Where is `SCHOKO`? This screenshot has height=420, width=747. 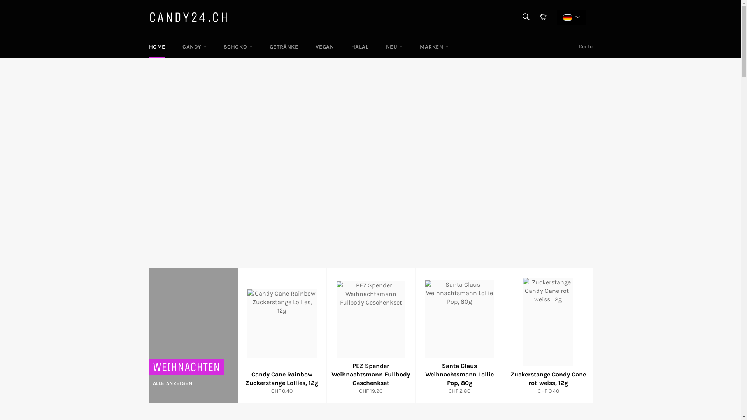 SCHOKO is located at coordinates (238, 47).